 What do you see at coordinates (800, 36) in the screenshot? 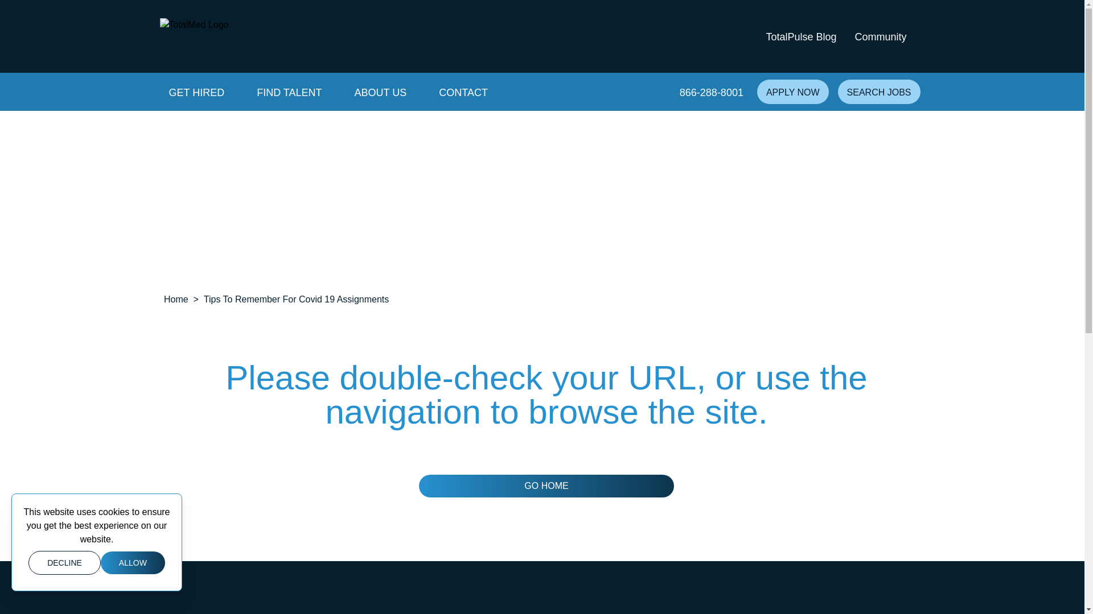
I see `TotalPulse Blog` at bounding box center [800, 36].